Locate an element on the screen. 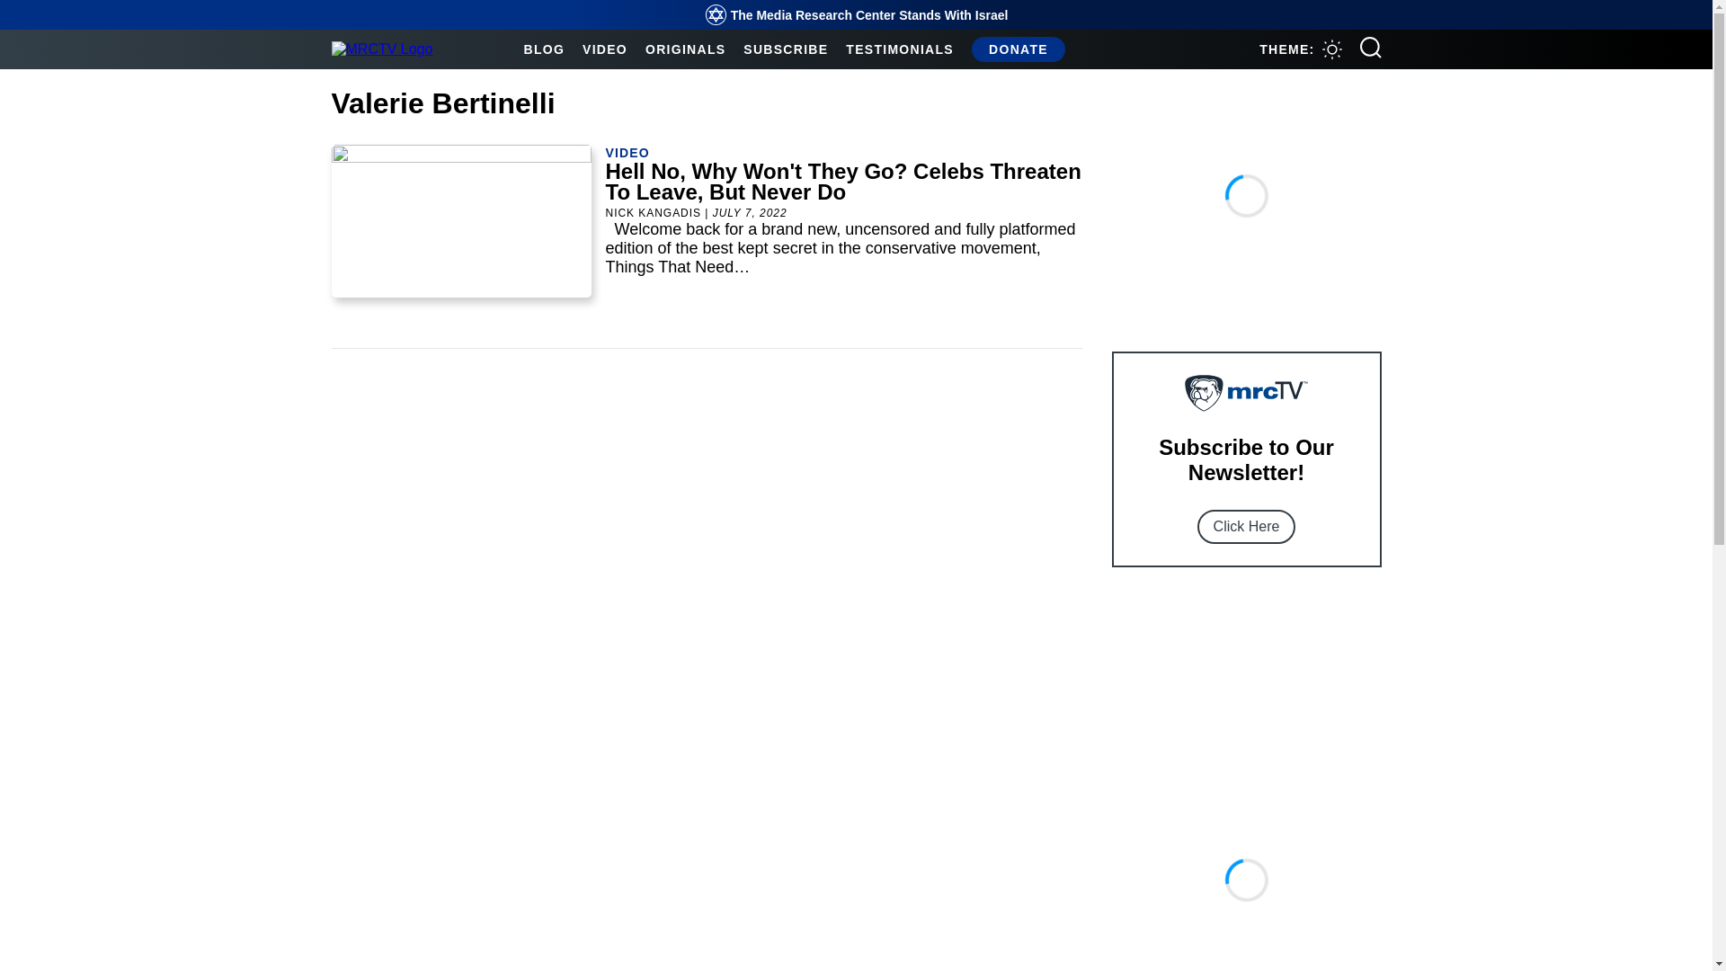 Image resolution: width=1726 pixels, height=971 pixels. DONATE is located at coordinates (1018, 49).